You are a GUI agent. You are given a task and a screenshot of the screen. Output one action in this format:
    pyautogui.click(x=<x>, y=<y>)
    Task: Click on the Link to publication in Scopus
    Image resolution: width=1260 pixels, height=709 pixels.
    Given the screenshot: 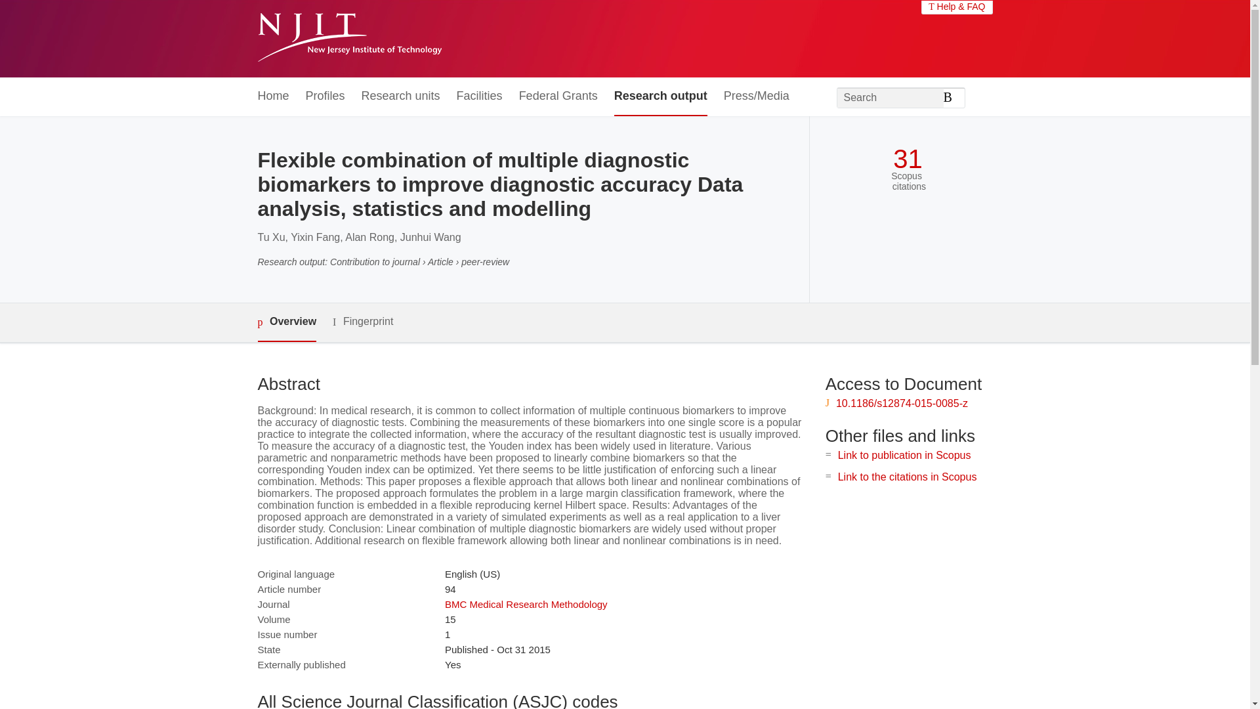 What is the action you would take?
    pyautogui.click(x=904, y=455)
    